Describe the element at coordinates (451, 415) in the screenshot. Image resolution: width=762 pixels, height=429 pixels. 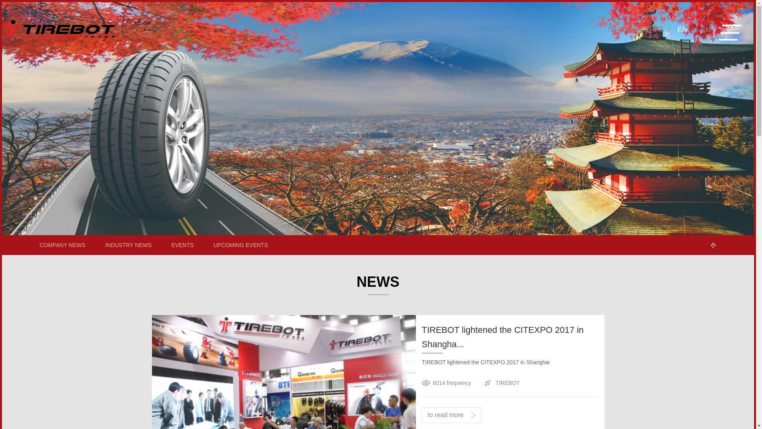
I see `to read more` at that location.